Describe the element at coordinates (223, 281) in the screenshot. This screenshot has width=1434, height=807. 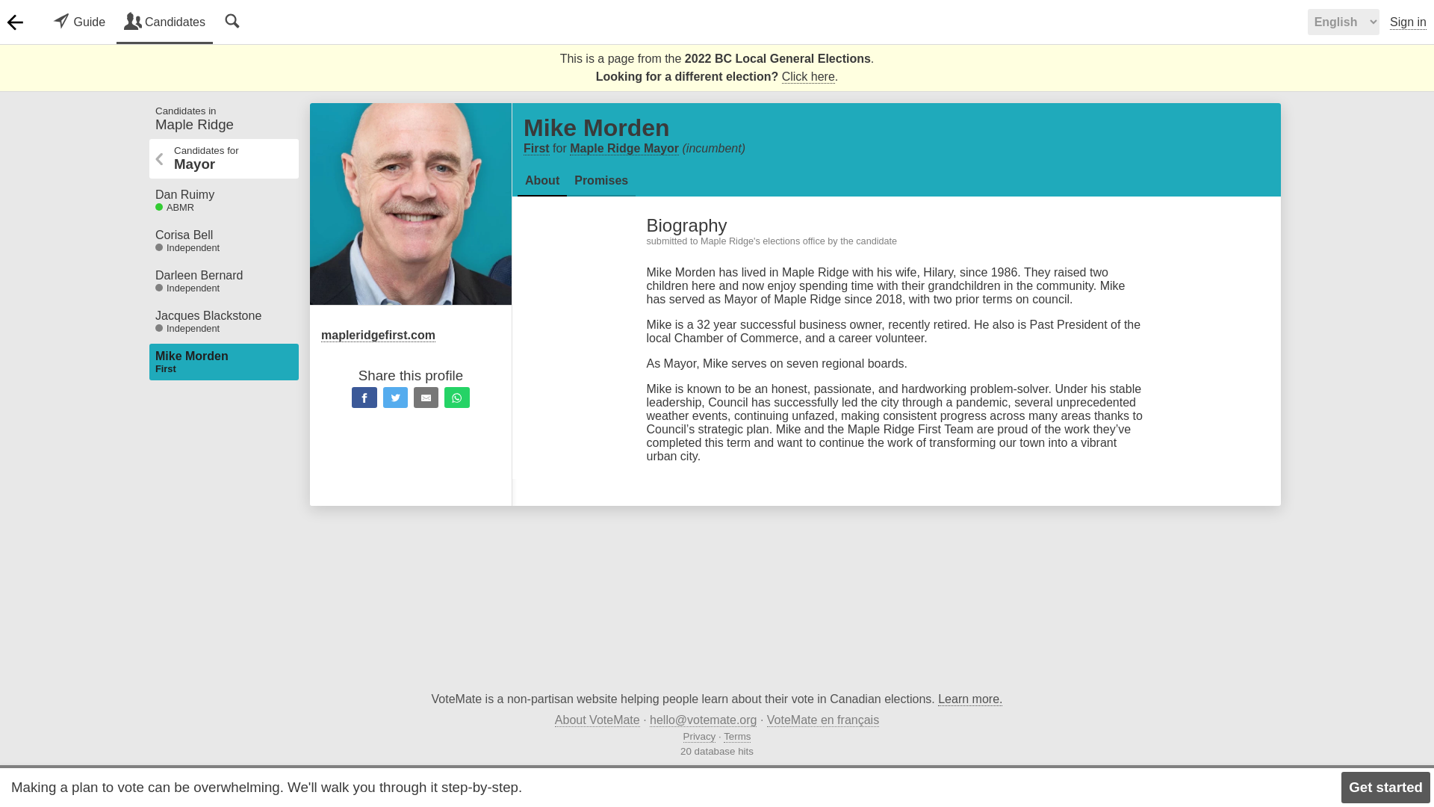
I see `Sign in` at that location.